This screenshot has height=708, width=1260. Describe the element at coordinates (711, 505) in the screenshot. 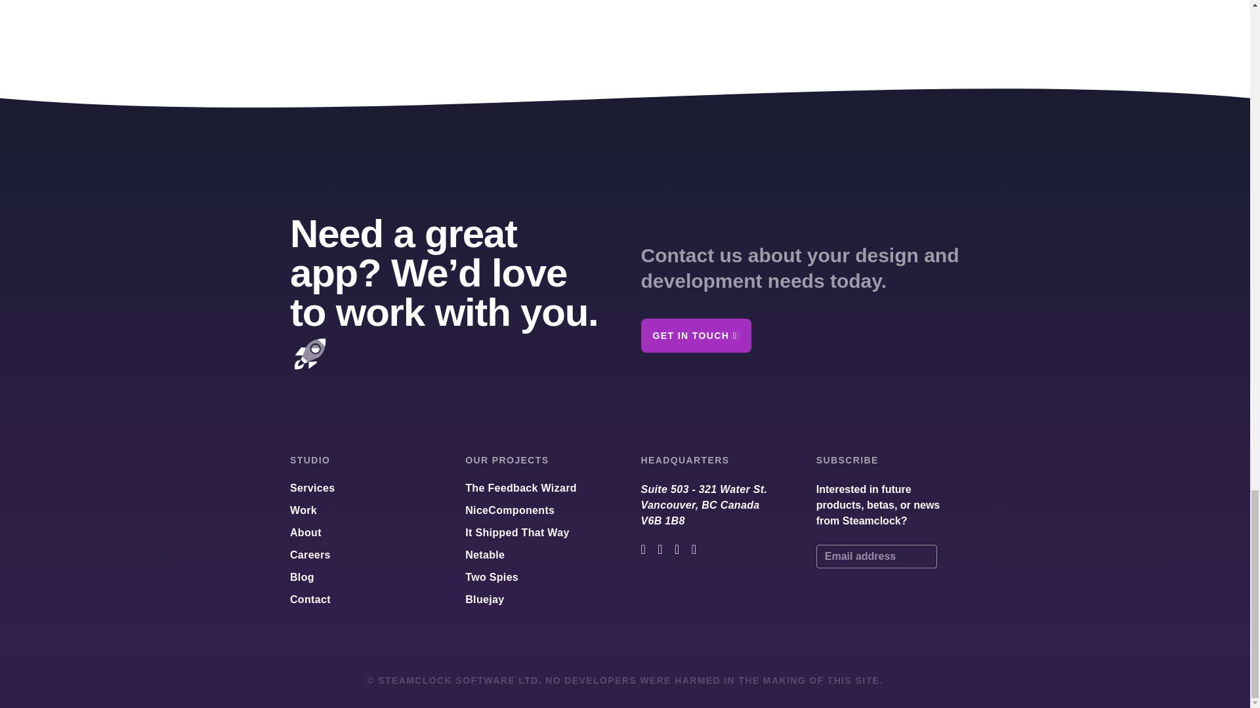

I see `Bluejay` at that location.